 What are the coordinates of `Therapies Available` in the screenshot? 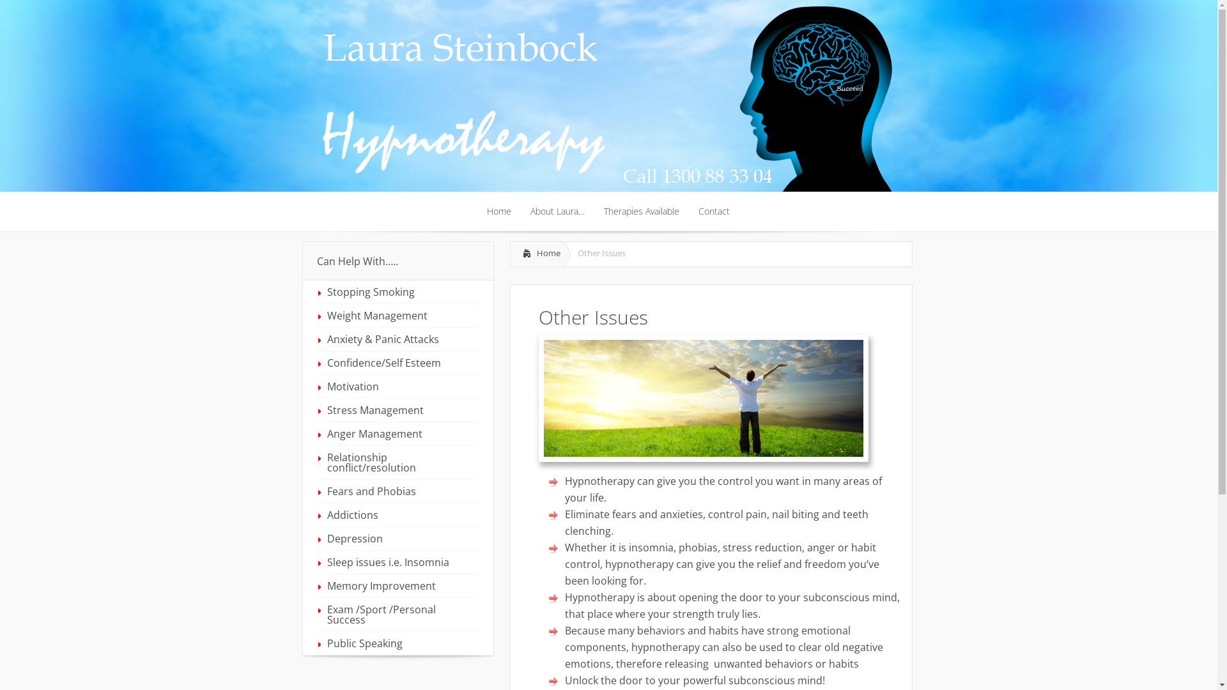 It's located at (642, 212).